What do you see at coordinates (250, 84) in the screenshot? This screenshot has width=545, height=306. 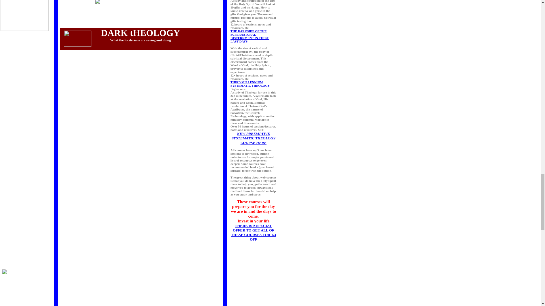 I see `THIRD MILLENNIUM SYSTEMATIC THEOLOGY` at bounding box center [250, 84].